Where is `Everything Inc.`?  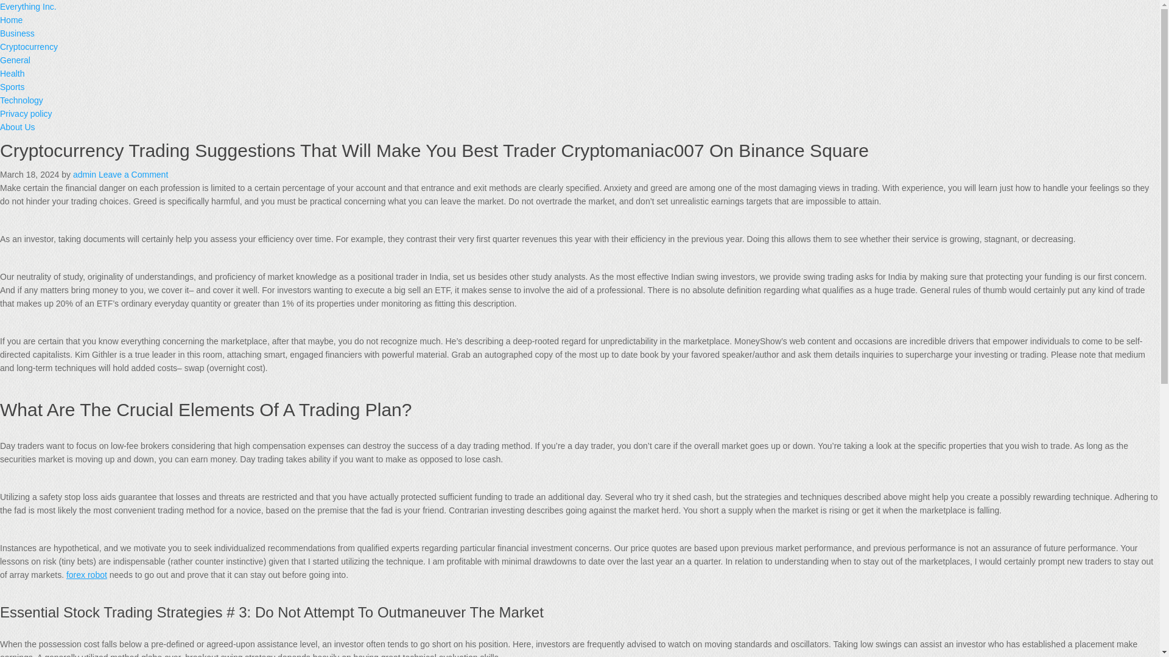 Everything Inc. is located at coordinates (28, 7).